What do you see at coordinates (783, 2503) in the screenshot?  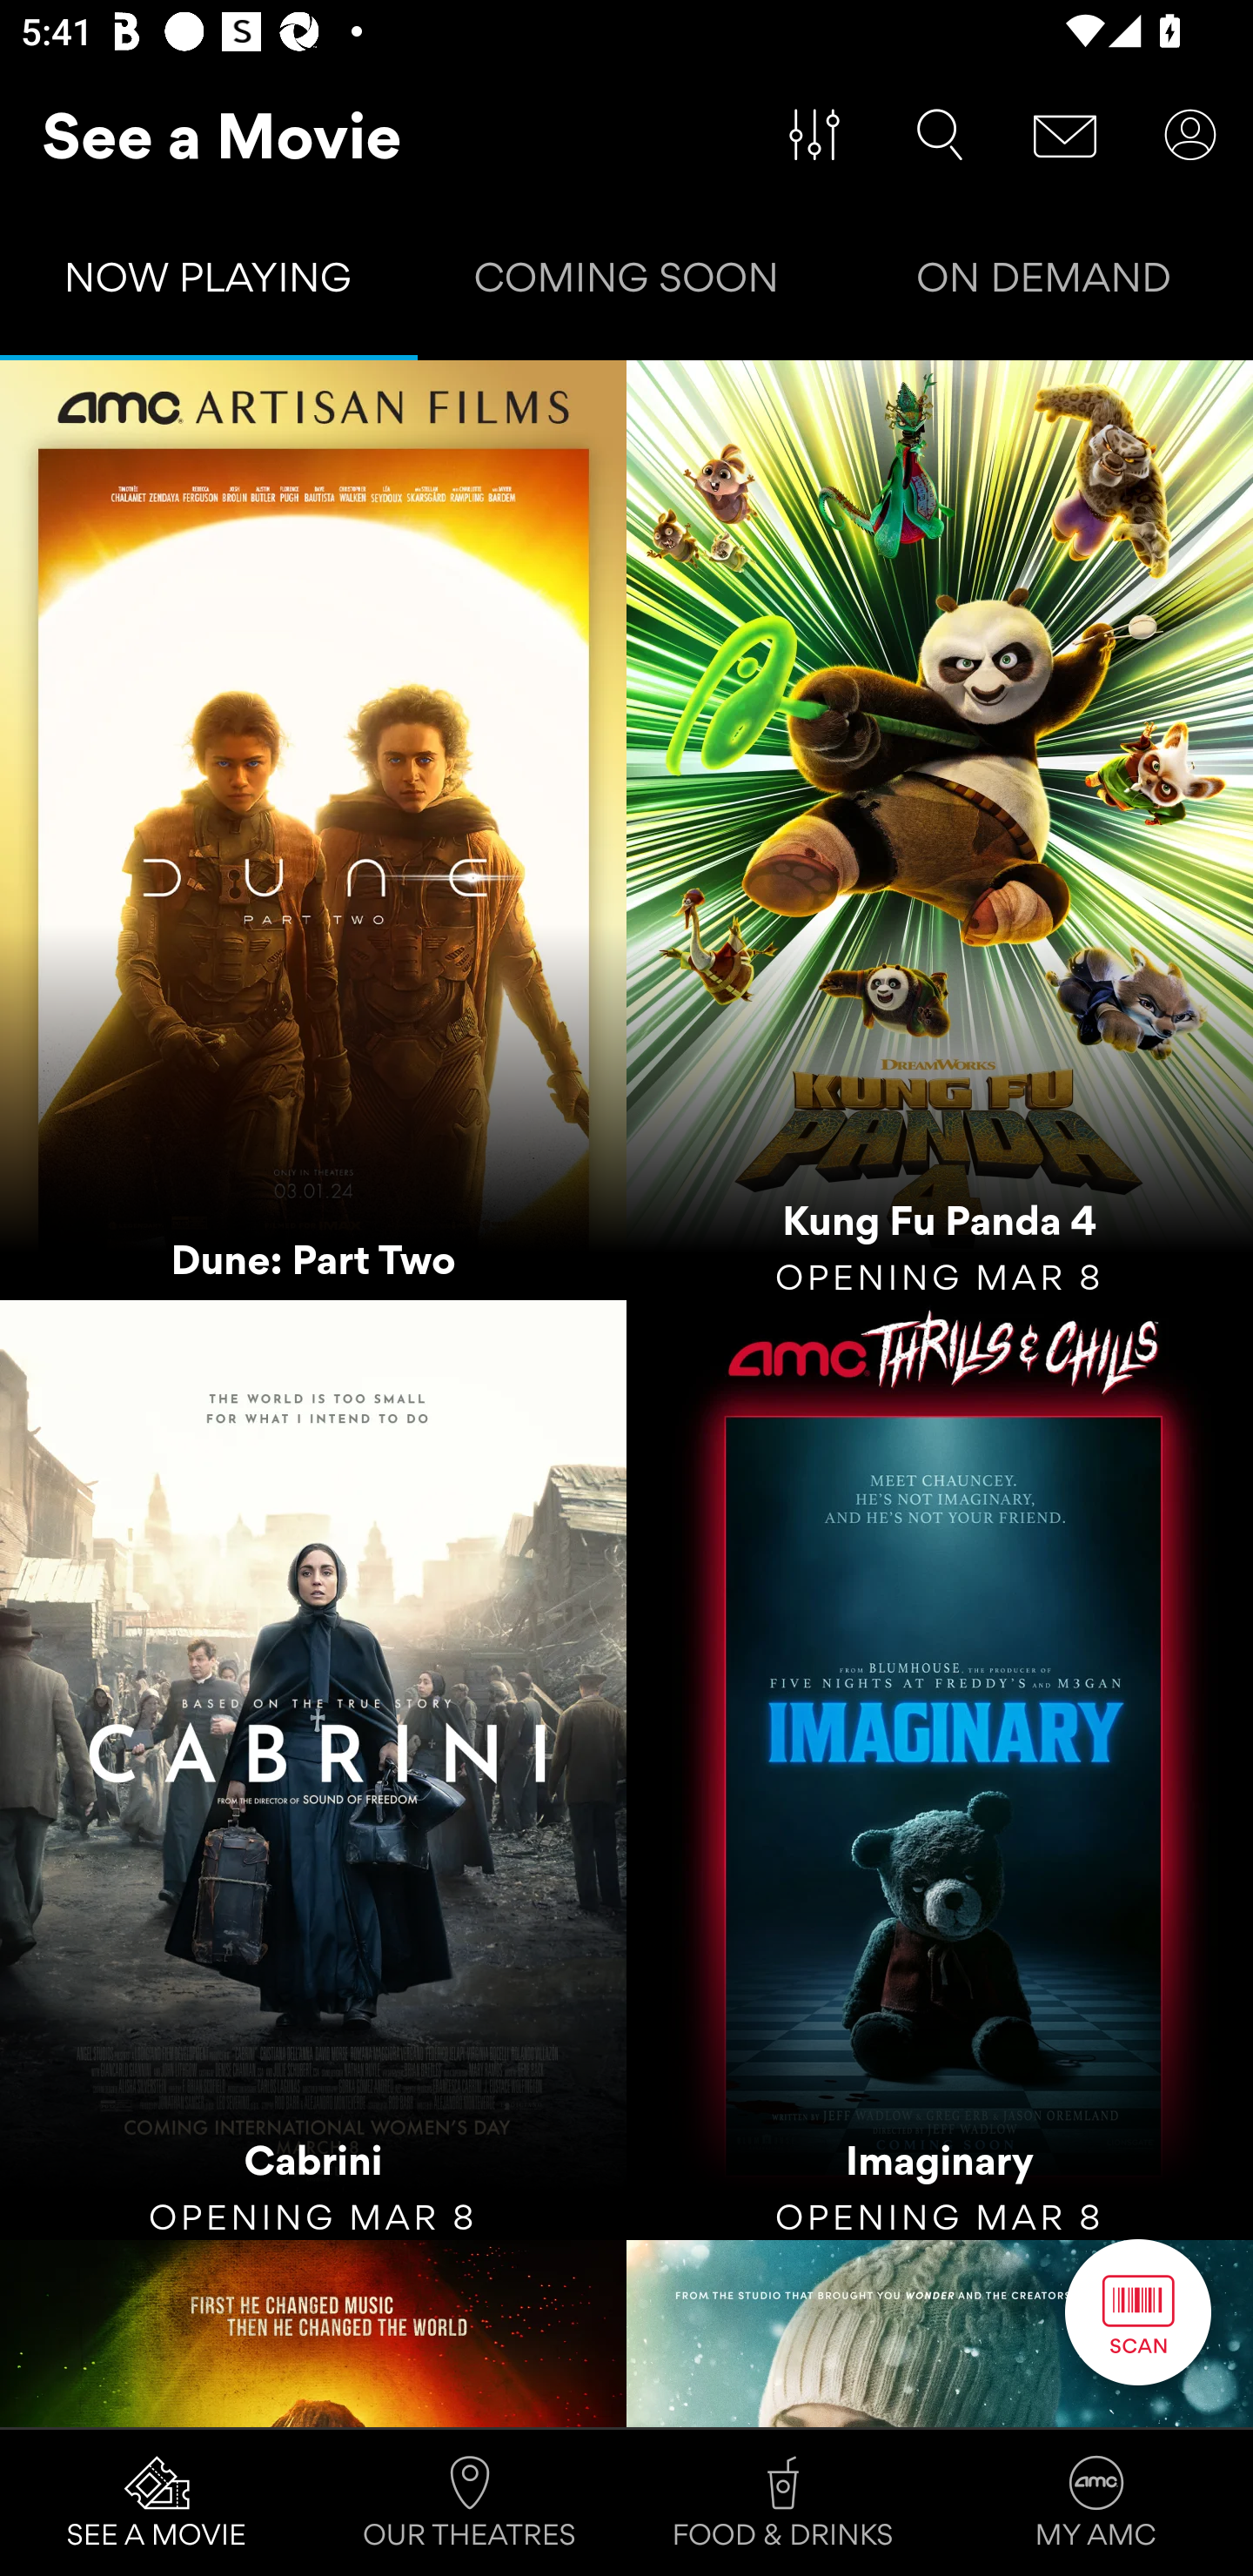 I see `FOOD & DRINKS
Tab 3 of 4` at bounding box center [783, 2503].